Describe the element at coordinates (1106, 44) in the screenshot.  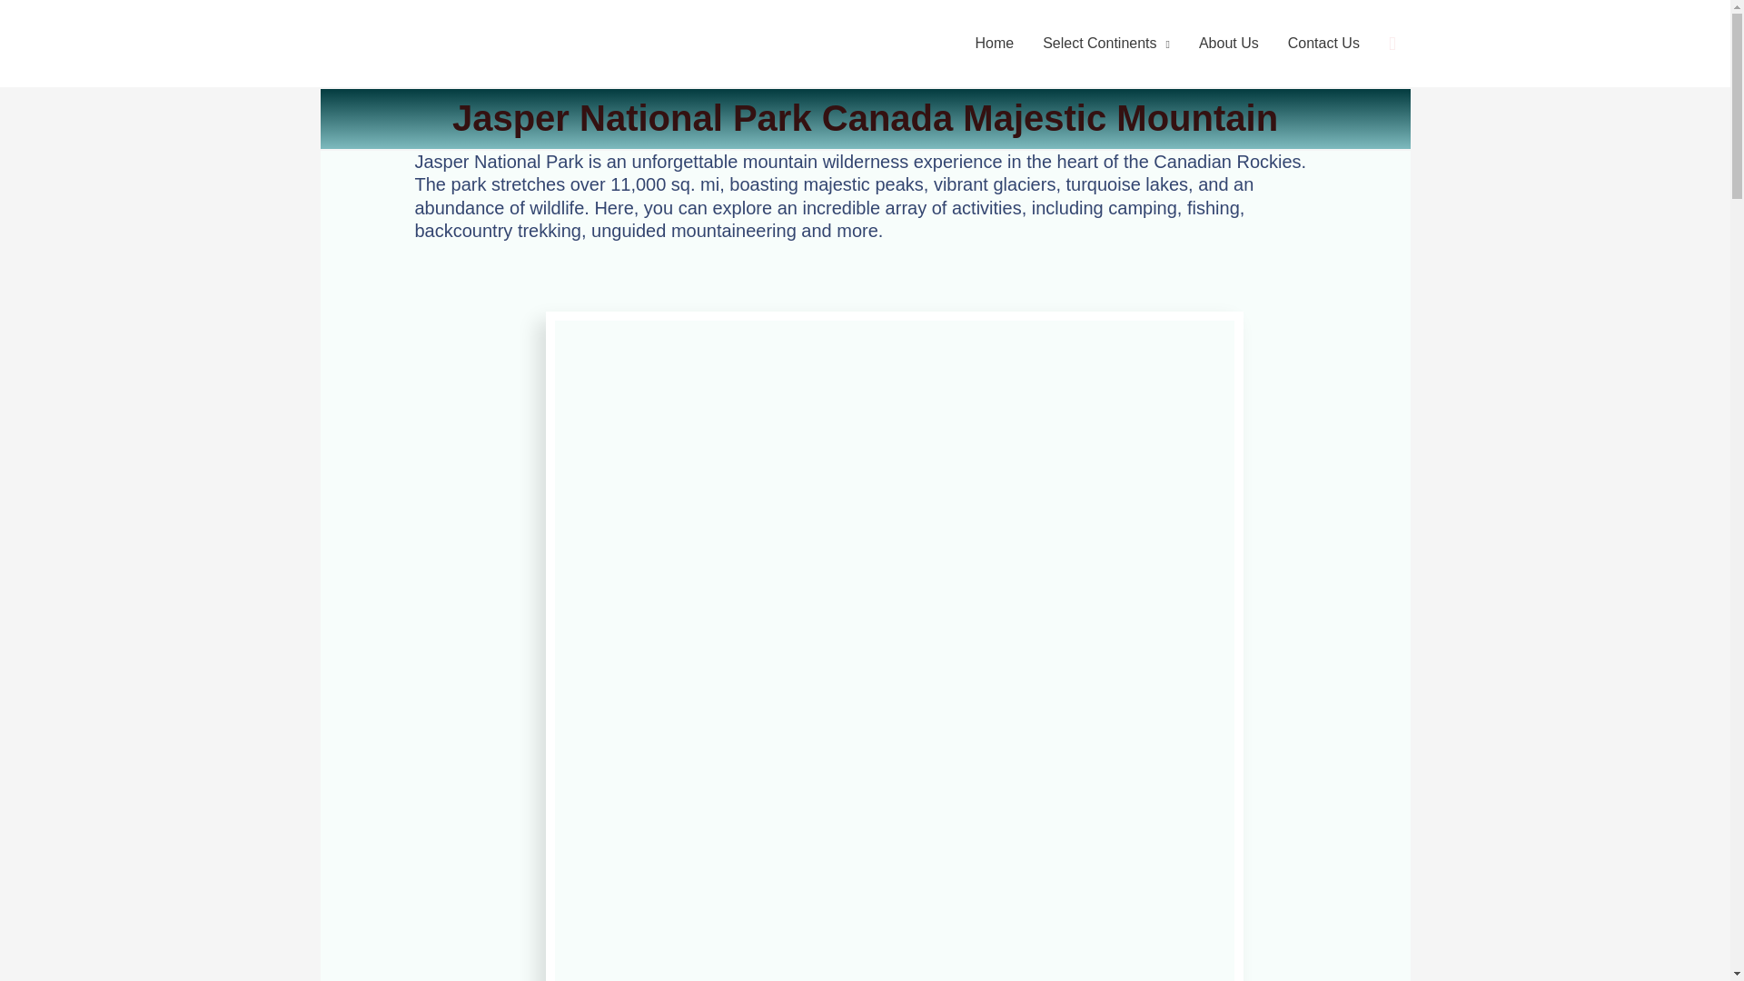
I see `Select Continents` at that location.